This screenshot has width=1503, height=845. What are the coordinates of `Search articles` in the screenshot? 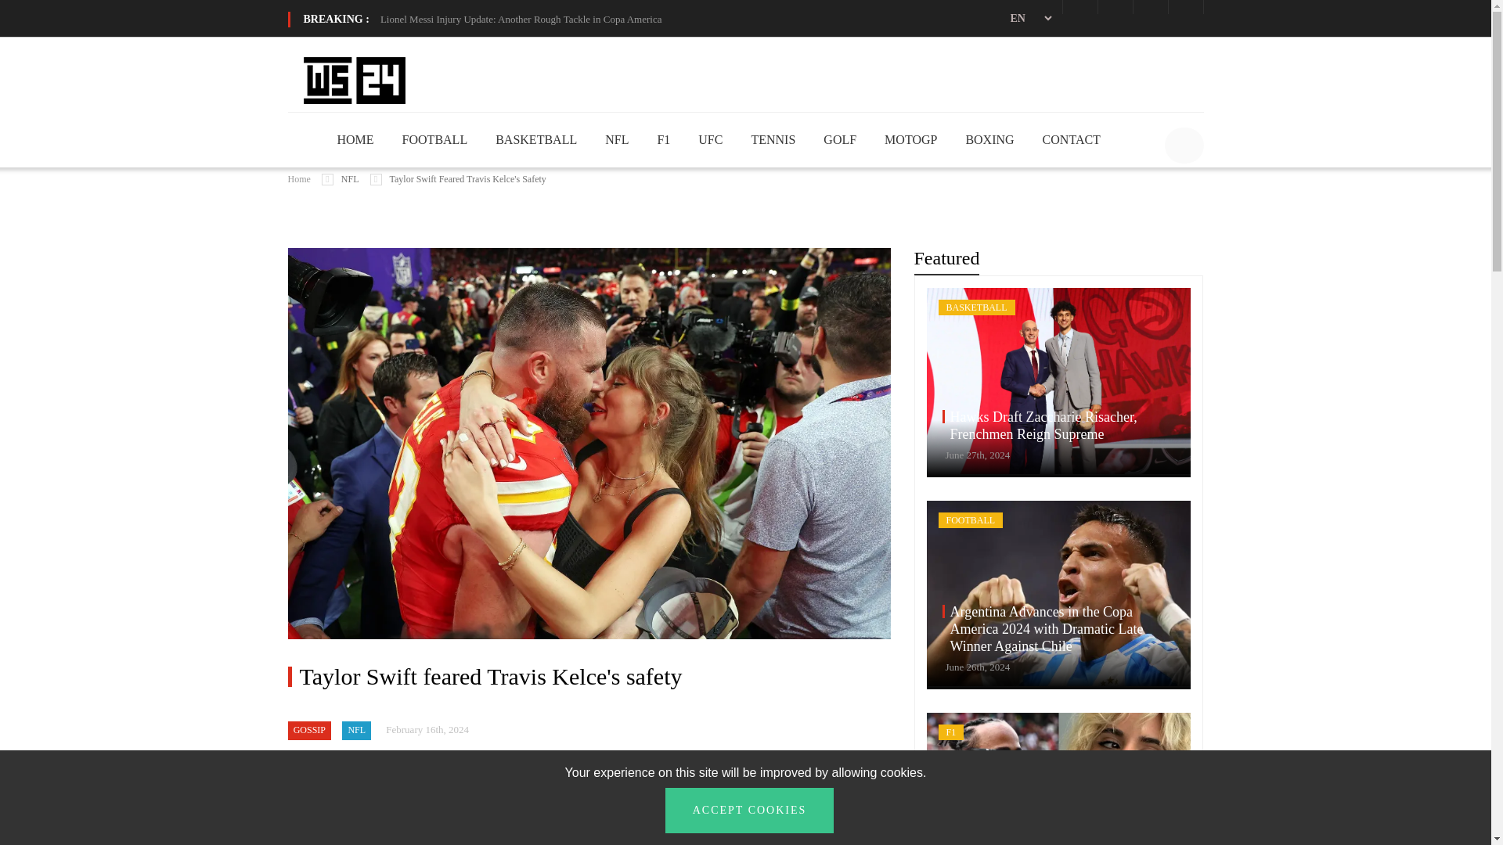 It's located at (1184, 146).